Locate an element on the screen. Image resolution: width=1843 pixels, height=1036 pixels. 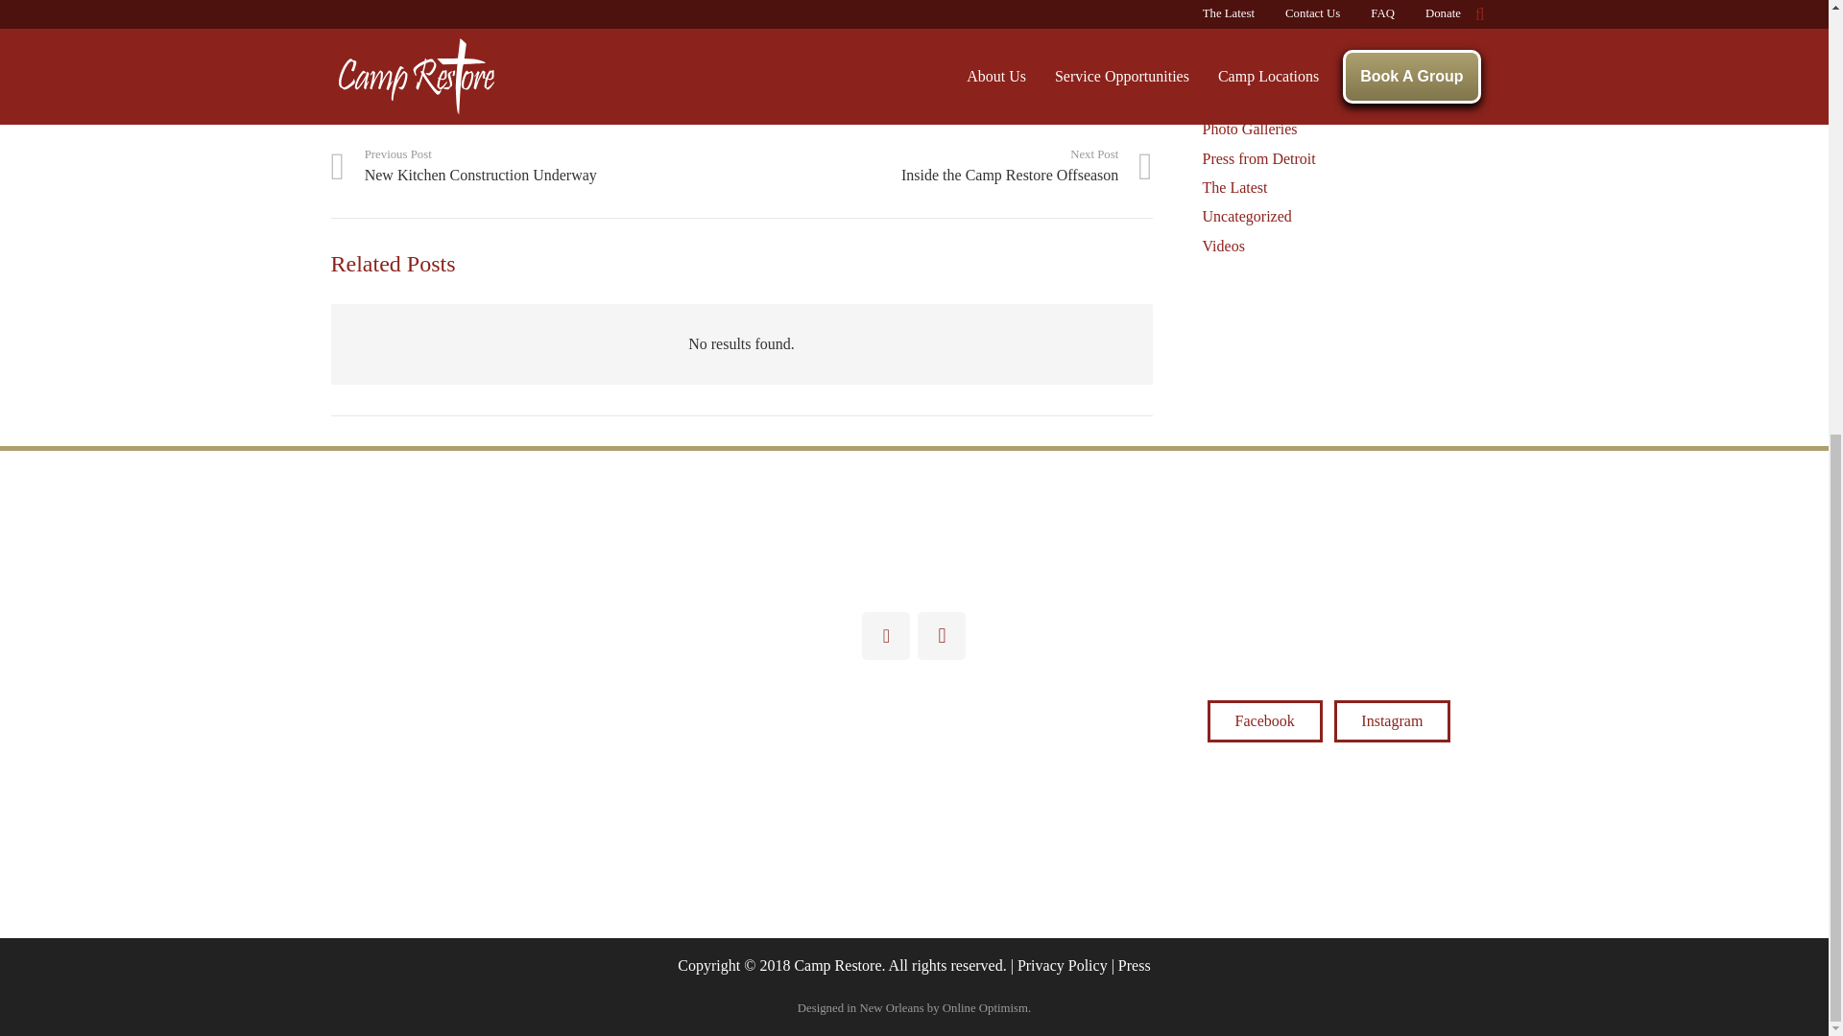
Instagram is located at coordinates (942, 635).